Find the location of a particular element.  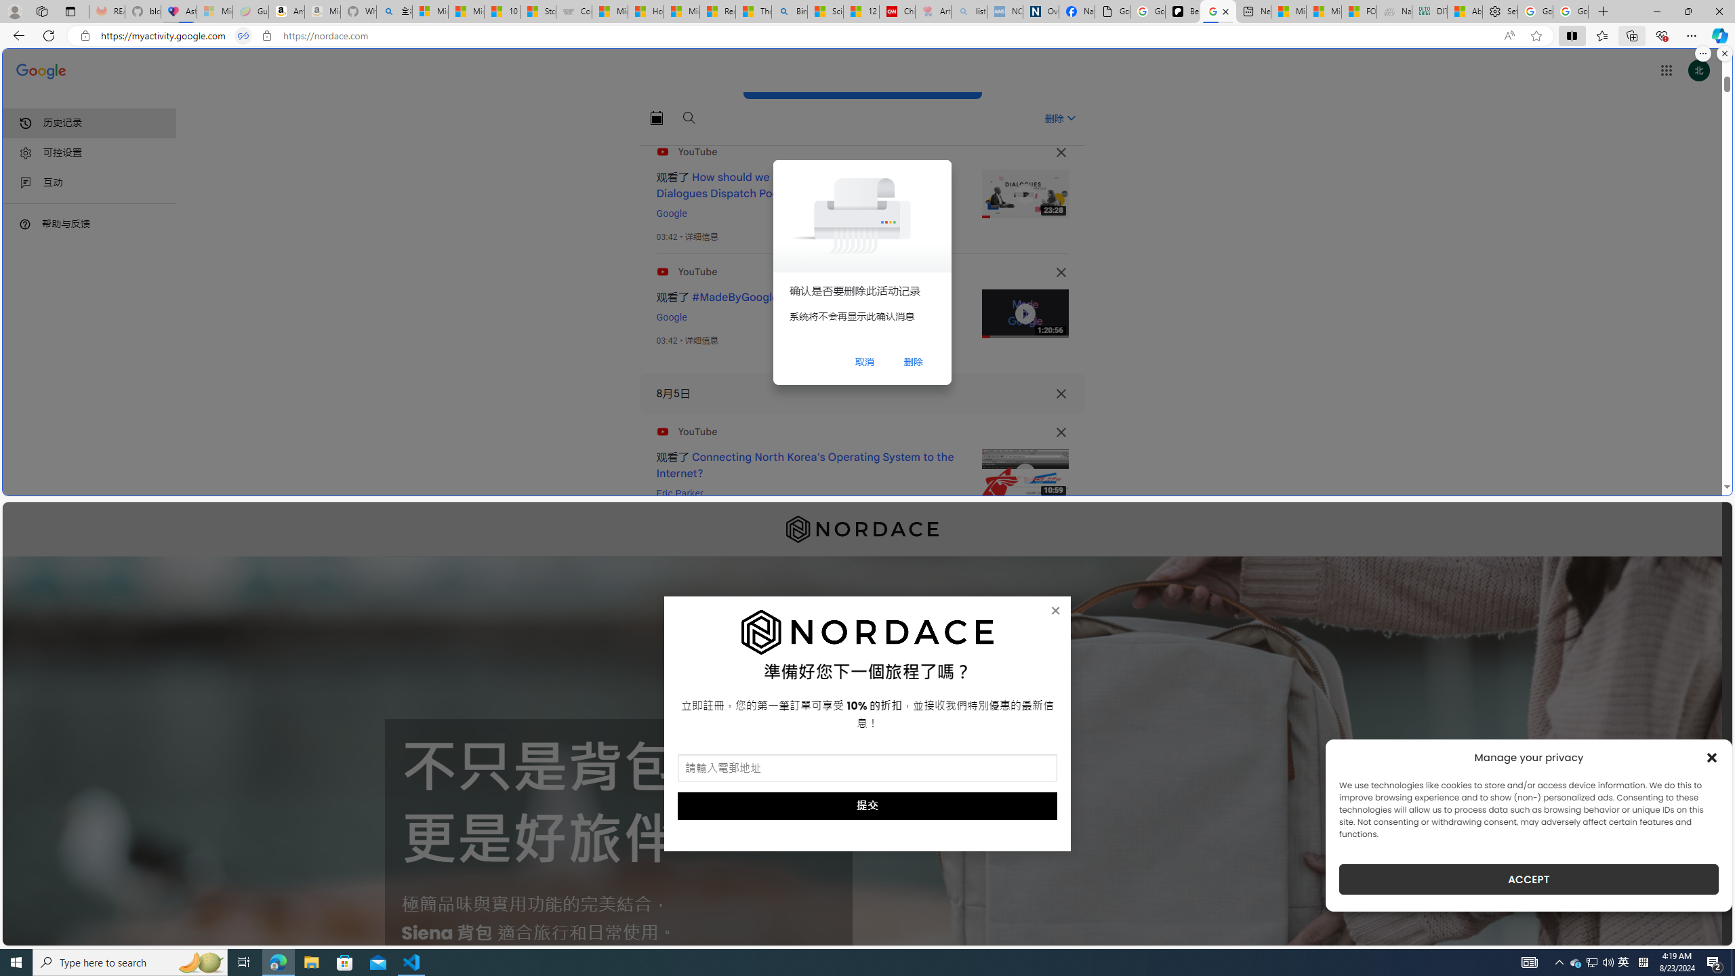

More options. is located at coordinates (1702, 54).